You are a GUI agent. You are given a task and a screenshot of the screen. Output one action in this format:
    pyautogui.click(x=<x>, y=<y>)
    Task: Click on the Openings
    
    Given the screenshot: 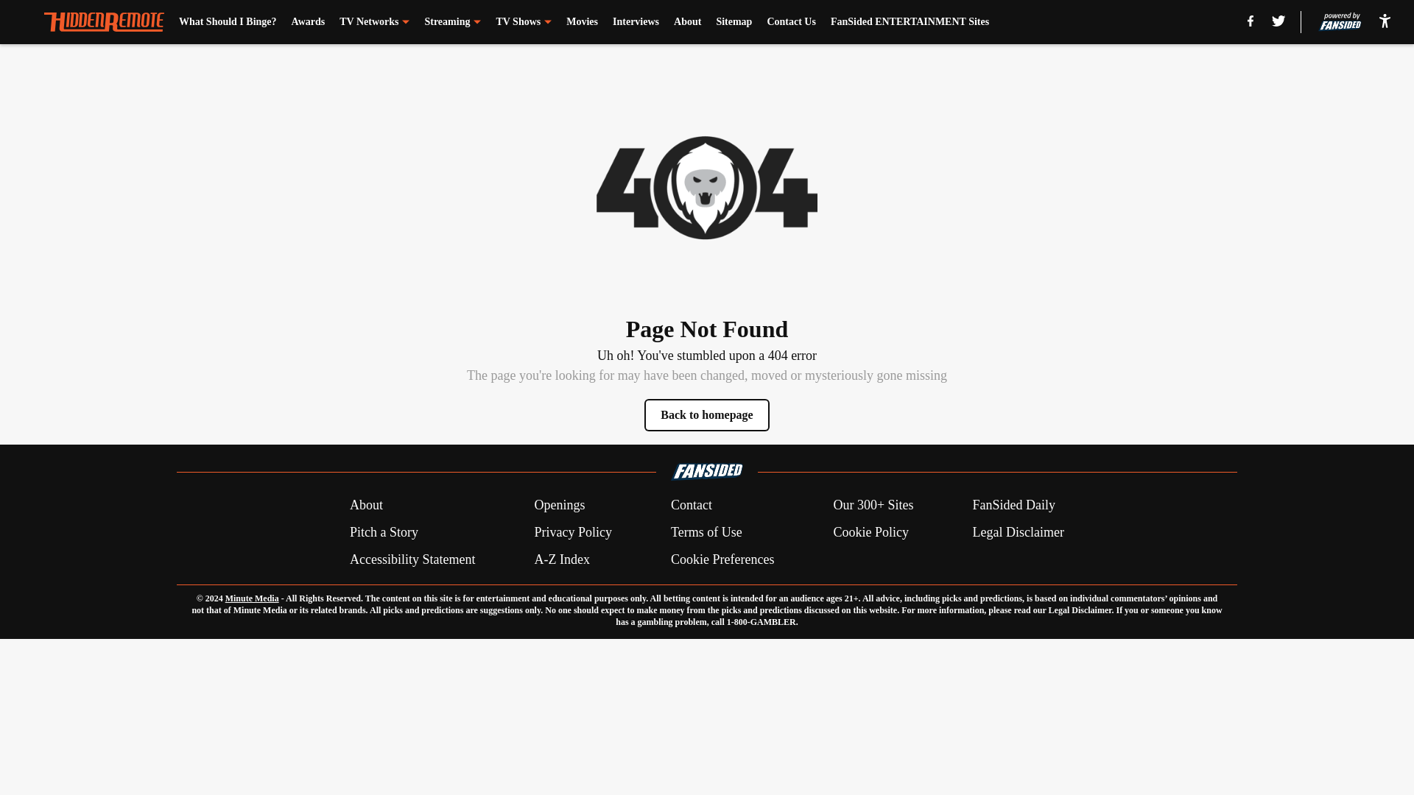 What is the action you would take?
    pyautogui.click(x=560, y=505)
    